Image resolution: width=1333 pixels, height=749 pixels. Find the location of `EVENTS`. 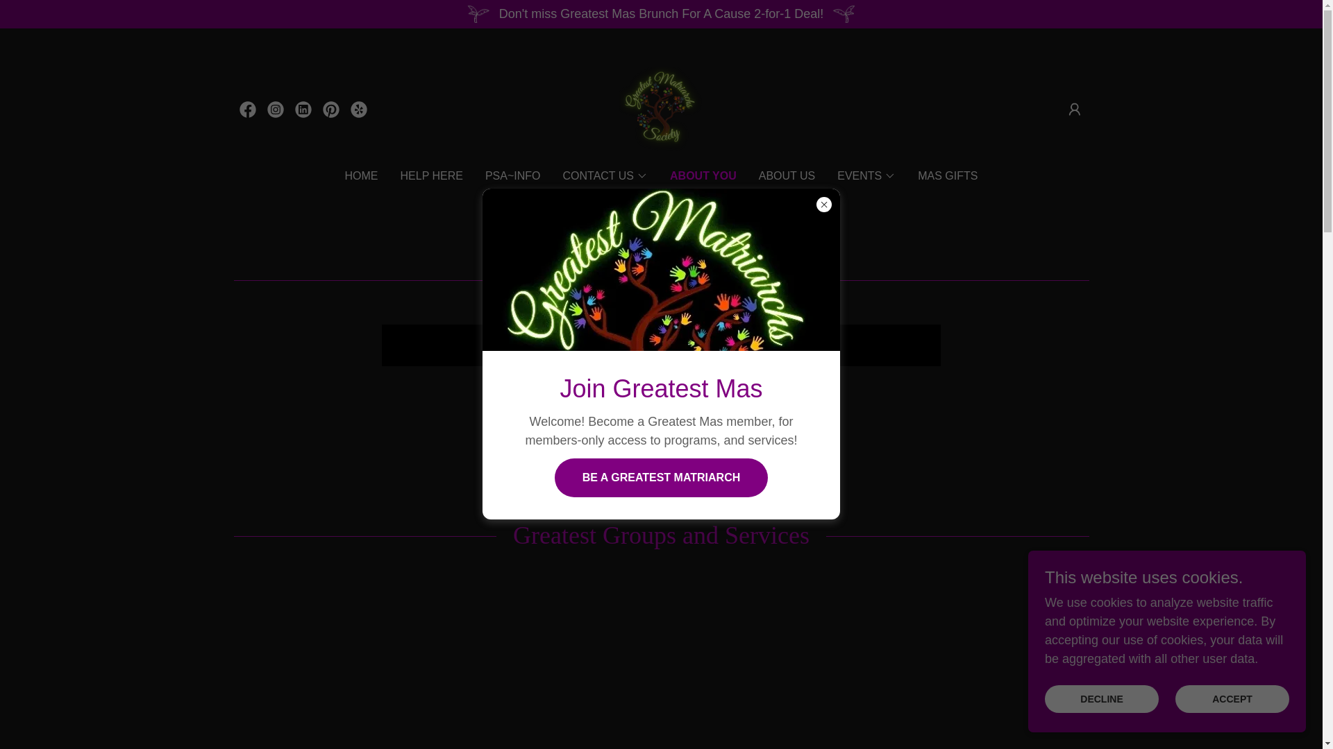

EVENTS is located at coordinates (866, 175).